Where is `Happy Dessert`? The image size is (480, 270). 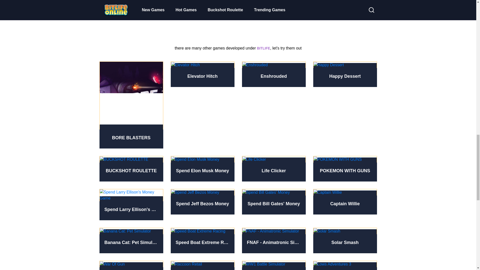
Happy Dessert is located at coordinates (345, 74).